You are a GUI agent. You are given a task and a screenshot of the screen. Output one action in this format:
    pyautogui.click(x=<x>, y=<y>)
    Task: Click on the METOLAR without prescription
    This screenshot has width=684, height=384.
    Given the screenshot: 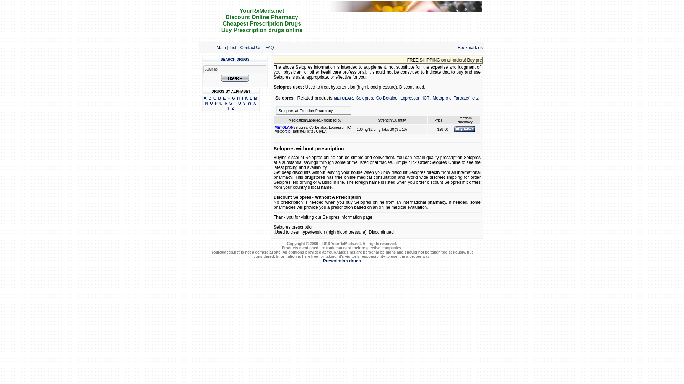 What is the action you would take?
    pyautogui.click(x=464, y=129)
    